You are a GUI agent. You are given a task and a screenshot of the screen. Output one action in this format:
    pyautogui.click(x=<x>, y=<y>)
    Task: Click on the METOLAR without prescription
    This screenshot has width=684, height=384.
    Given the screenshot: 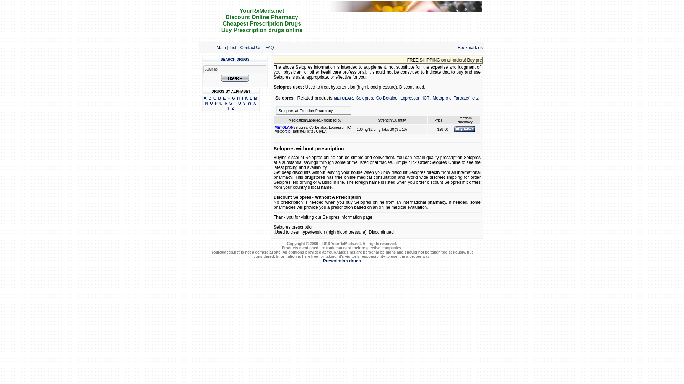 What is the action you would take?
    pyautogui.click(x=464, y=129)
    